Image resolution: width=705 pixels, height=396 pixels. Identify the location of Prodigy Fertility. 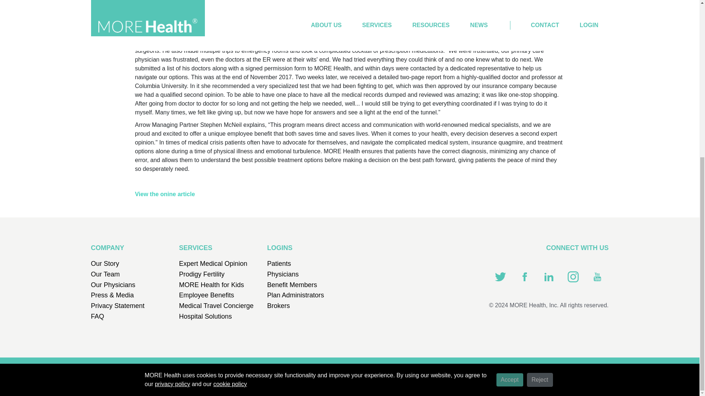
(202, 274).